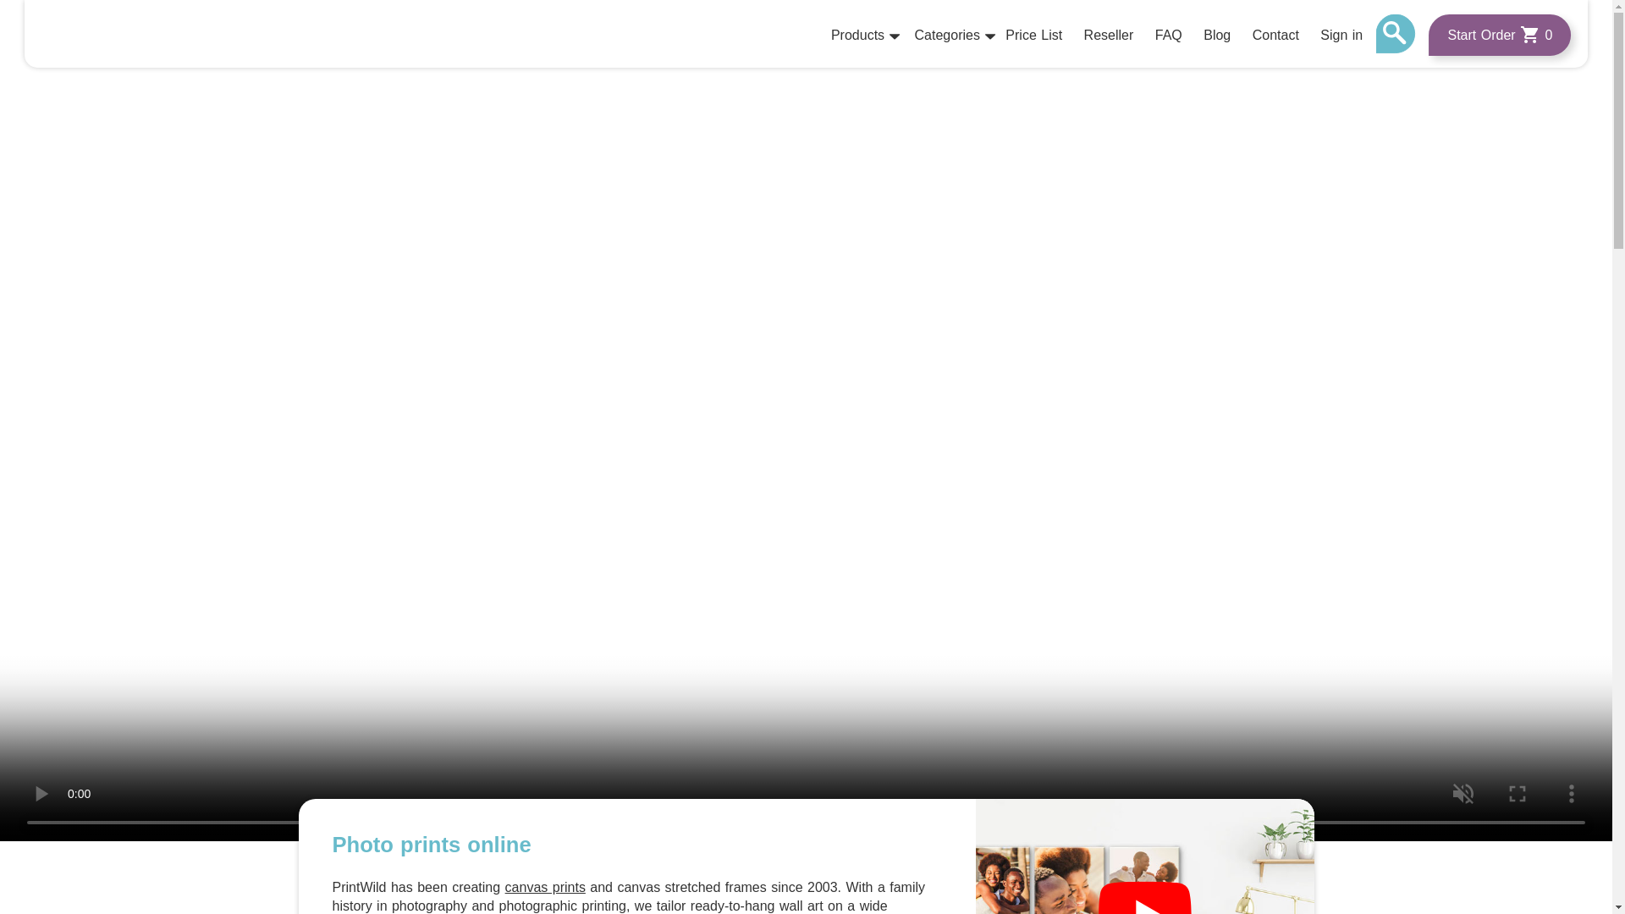 The image size is (1625, 914). I want to click on Categories, so click(946, 36).